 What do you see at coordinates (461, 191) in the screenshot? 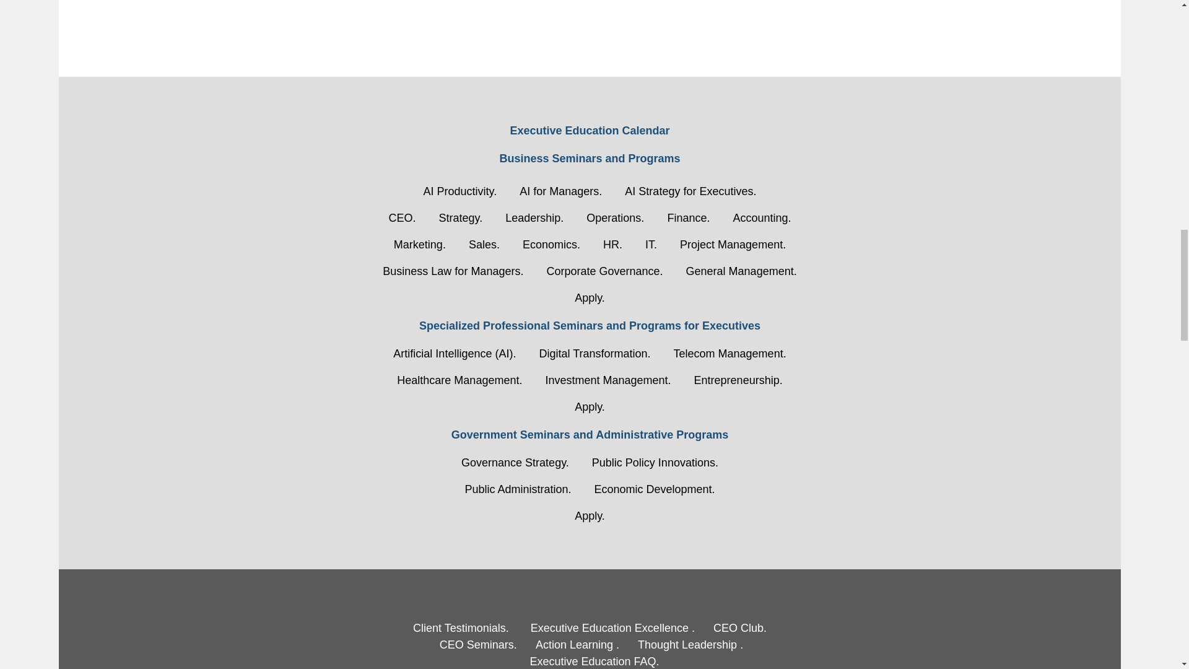
I see `AI Productivity.` at bounding box center [461, 191].